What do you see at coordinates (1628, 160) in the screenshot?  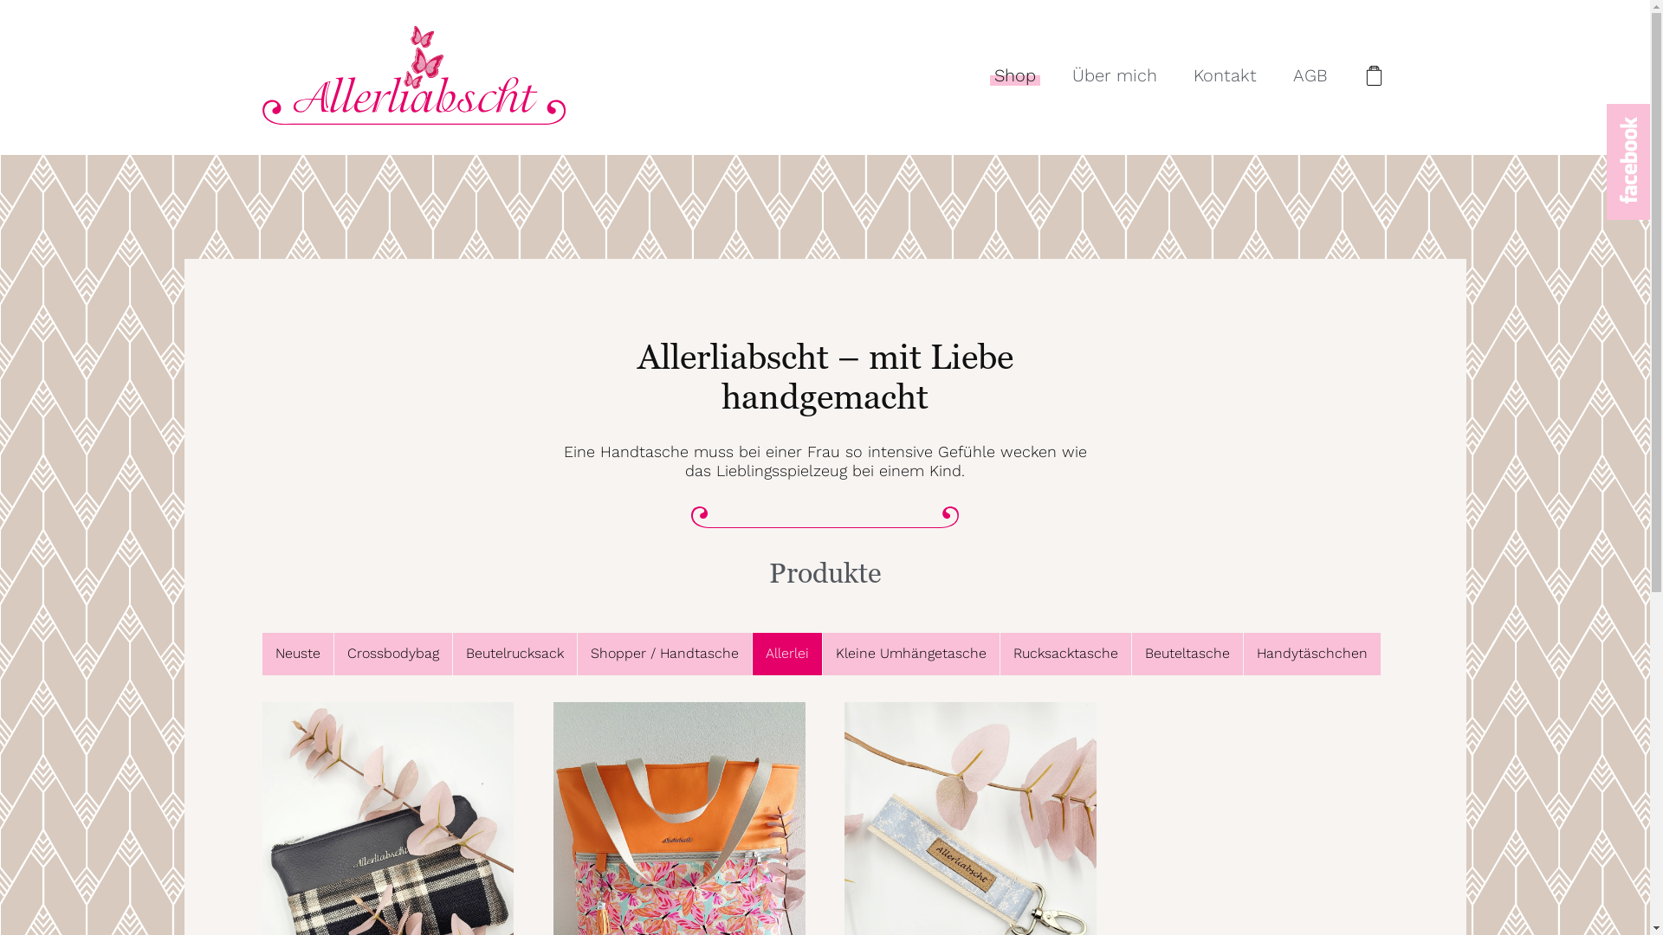 I see `Folge Allerliabscht auf Facebook` at bounding box center [1628, 160].